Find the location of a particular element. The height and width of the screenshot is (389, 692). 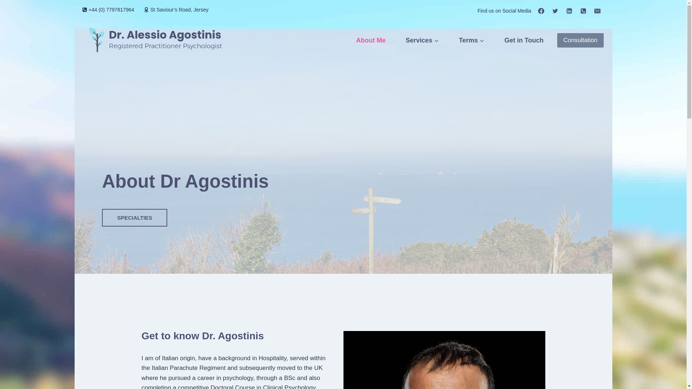

Consultation is located at coordinates (580, 40).